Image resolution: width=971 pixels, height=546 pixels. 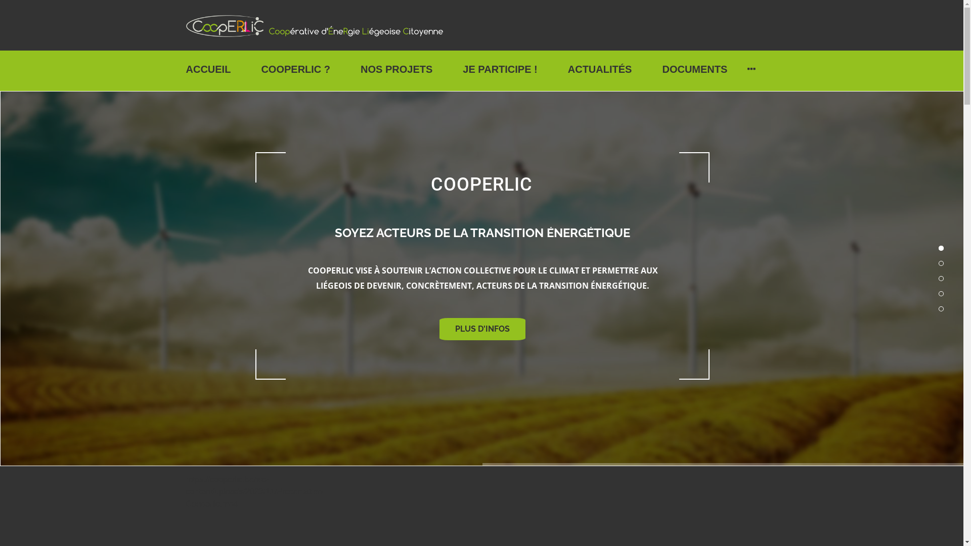 What do you see at coordinates (500, 69) in the screenshot?
I see `JE PARTICIPE !` at bounding box center [500, 69].